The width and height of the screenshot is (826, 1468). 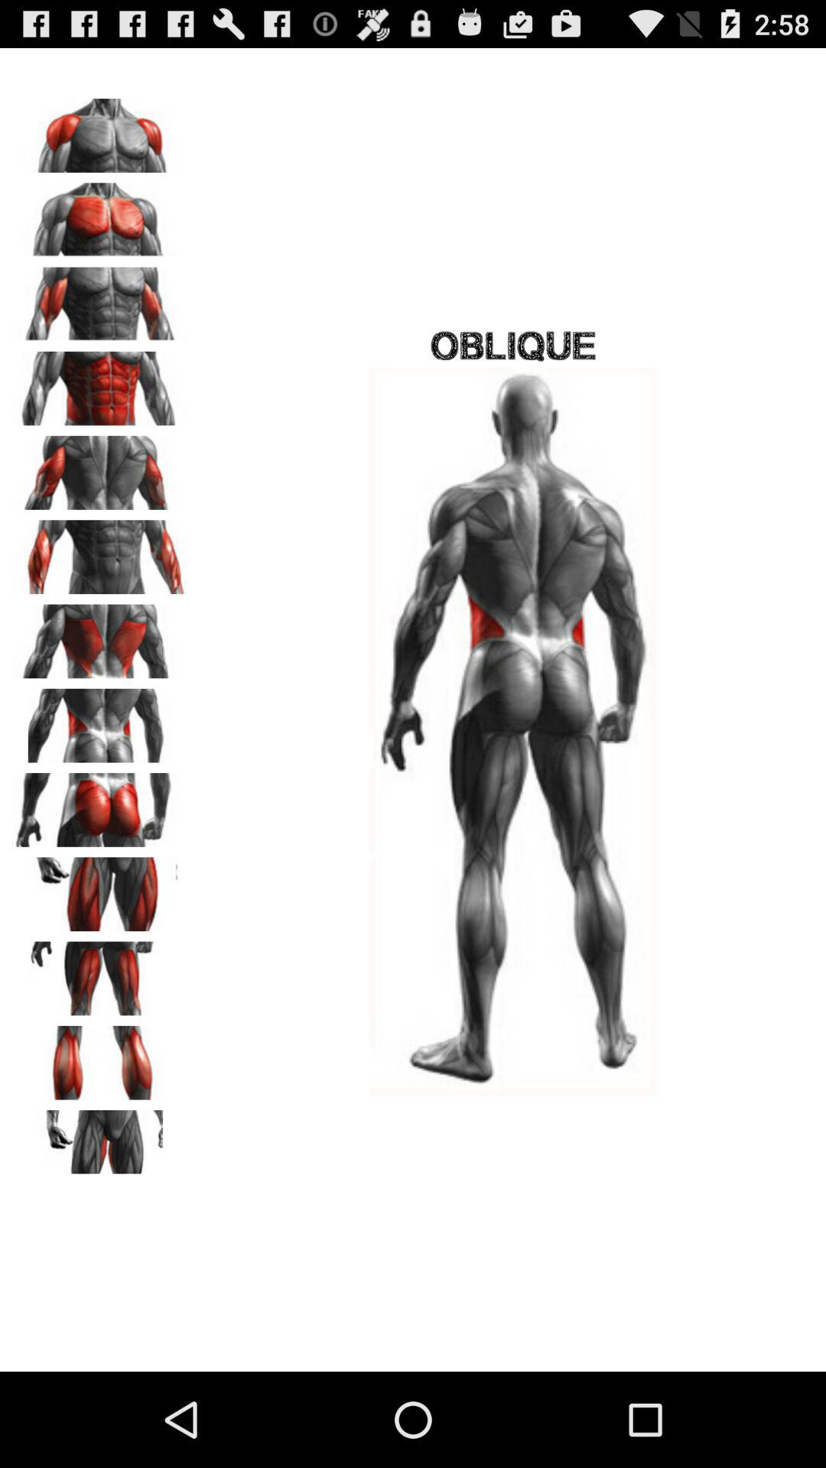 What do you see at coordinates (100, 552) in the screenshot?
I see `see in easy` at bounding box center [100, 552].